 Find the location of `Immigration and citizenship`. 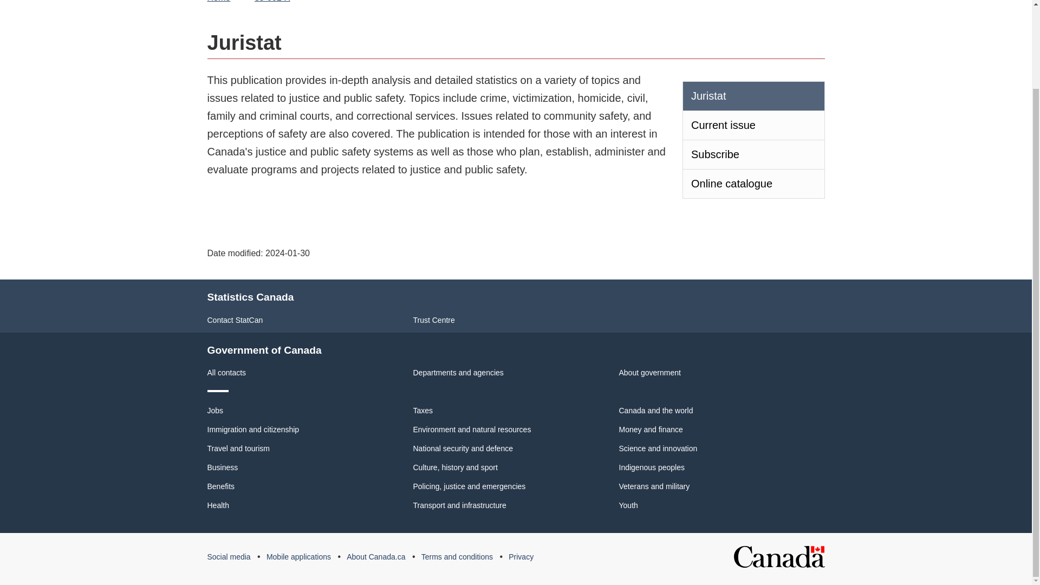

Immigration and citizenship is located at coordinates (253, 430).